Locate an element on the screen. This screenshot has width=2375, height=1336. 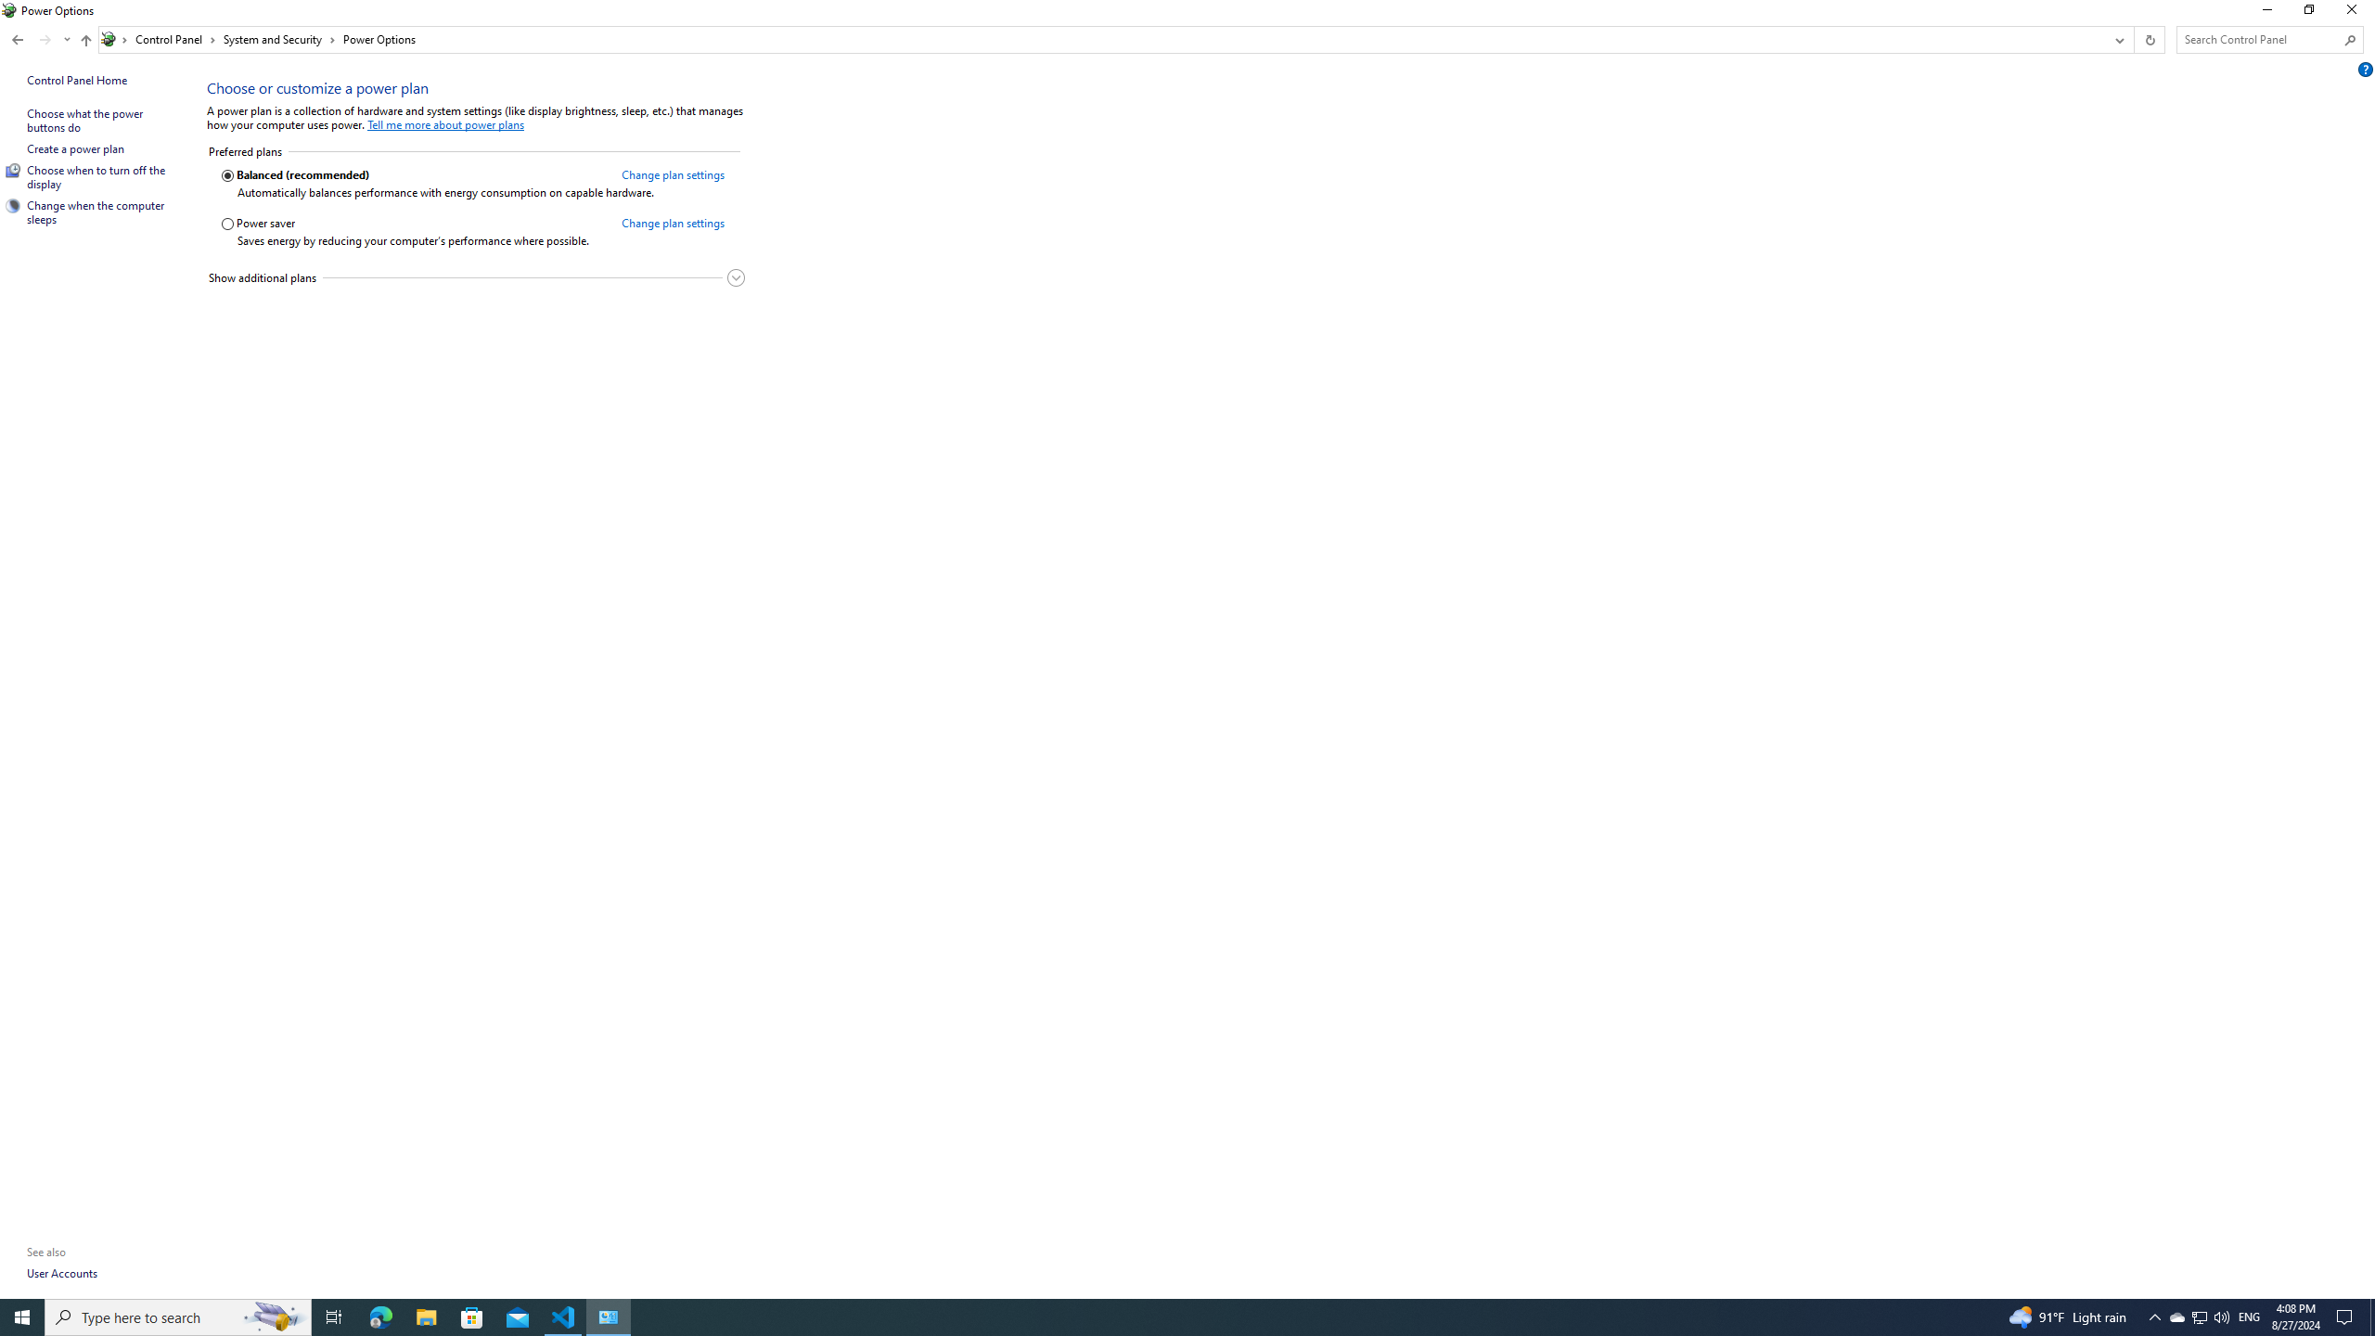
Change when the computer sleeps is located at coordinates (96, 212).